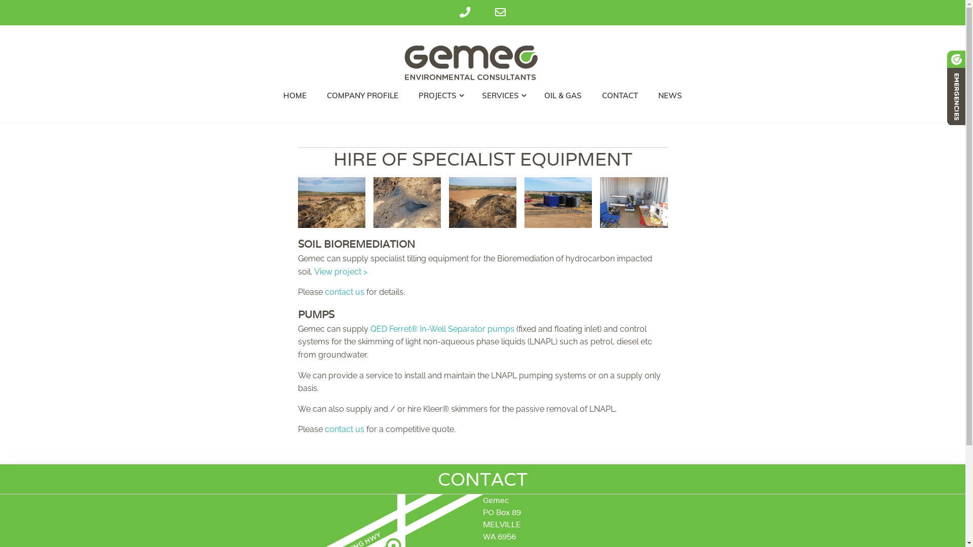 Image resolution: width=973 pixels, height=547 pixels. Describe the element at coordinates (363, 96) in the screenshot. I see `COMPANY PROFILE` at that location.